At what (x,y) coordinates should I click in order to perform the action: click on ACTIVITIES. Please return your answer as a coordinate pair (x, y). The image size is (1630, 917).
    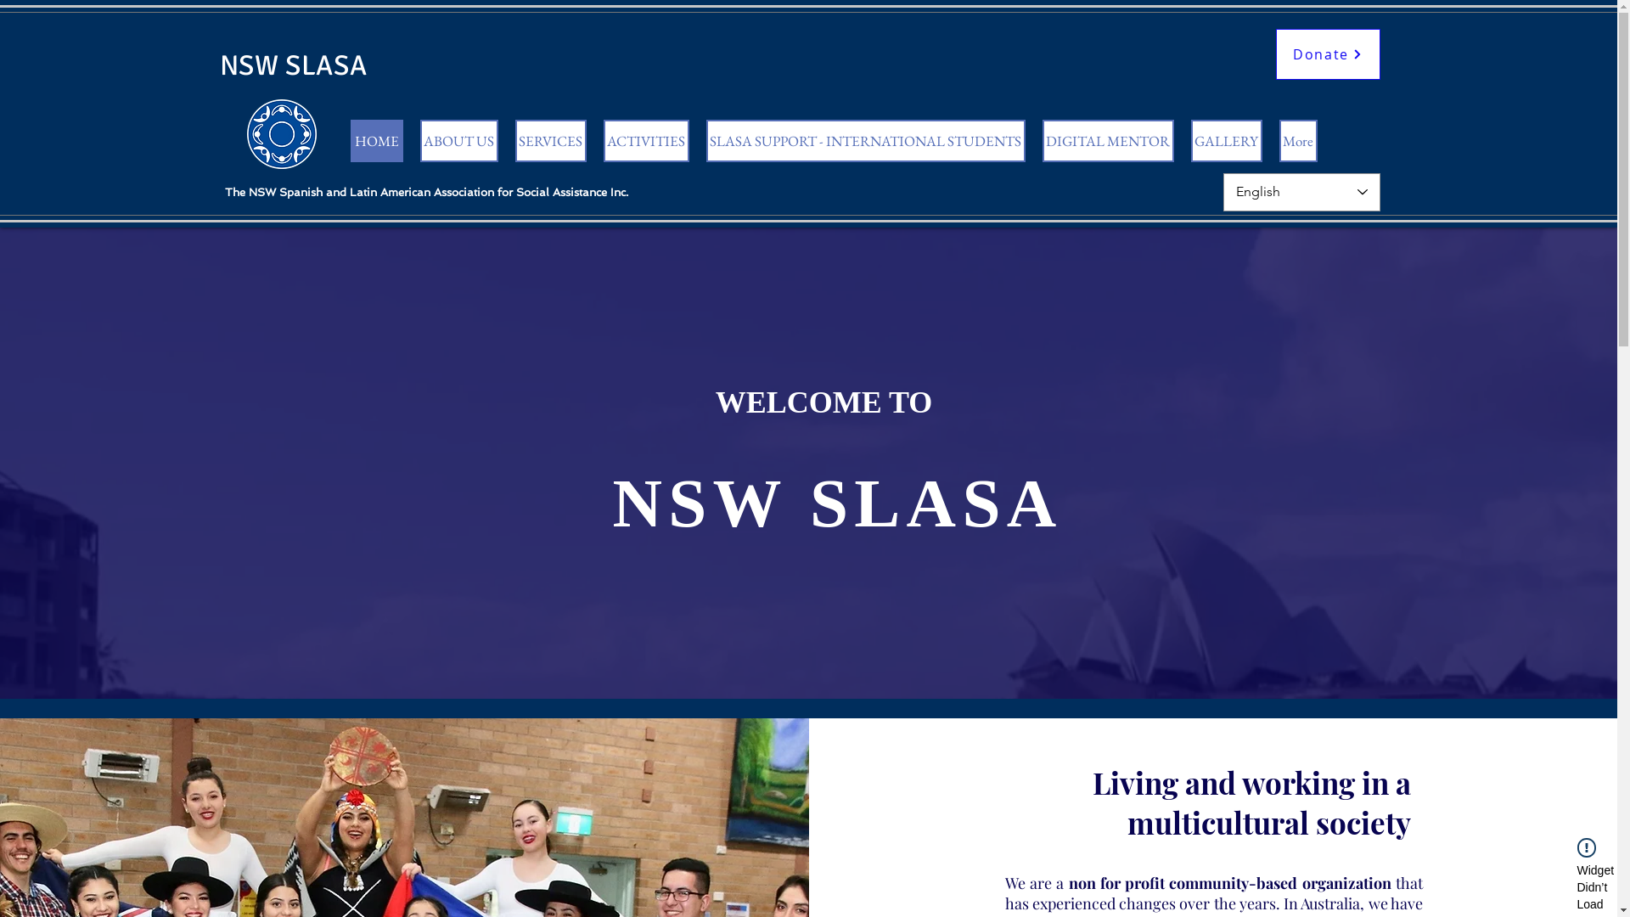
    Looking at the image, I should click on (645, 141).